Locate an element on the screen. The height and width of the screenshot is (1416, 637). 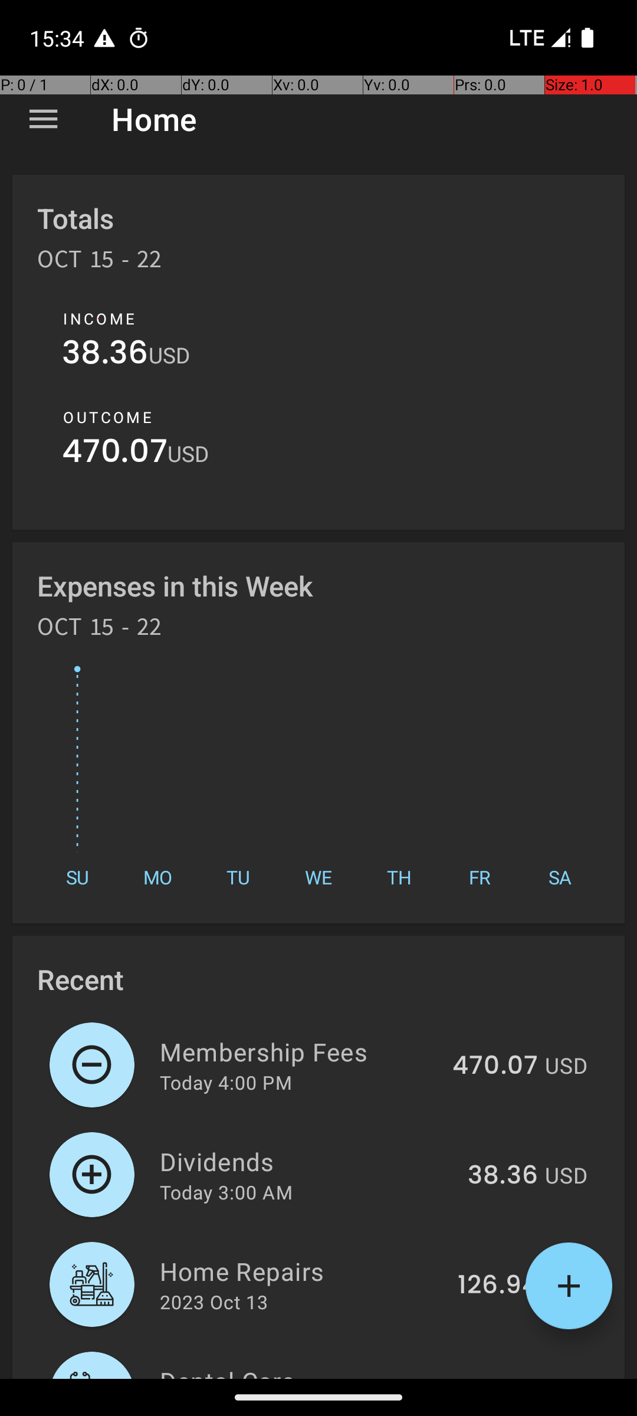
Today 4:00 PM is located at coordinates (226, 1082).